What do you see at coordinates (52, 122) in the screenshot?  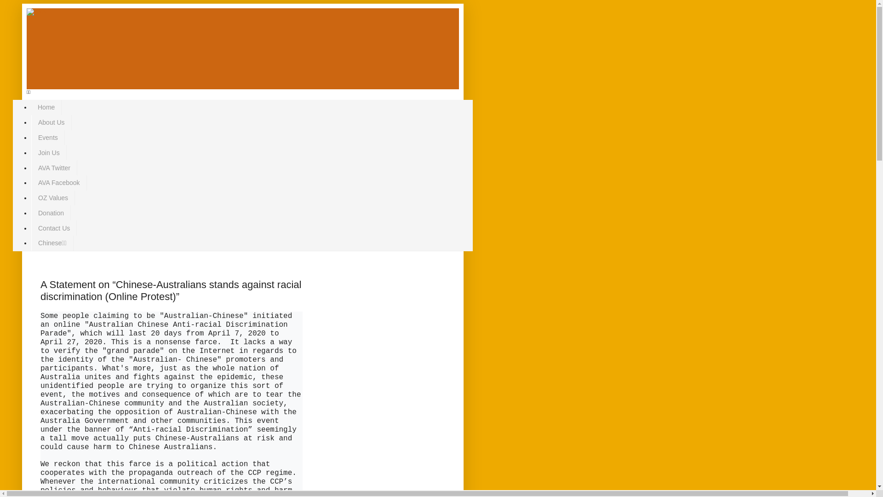 I see `About Us` at bounding box center [52, 122].